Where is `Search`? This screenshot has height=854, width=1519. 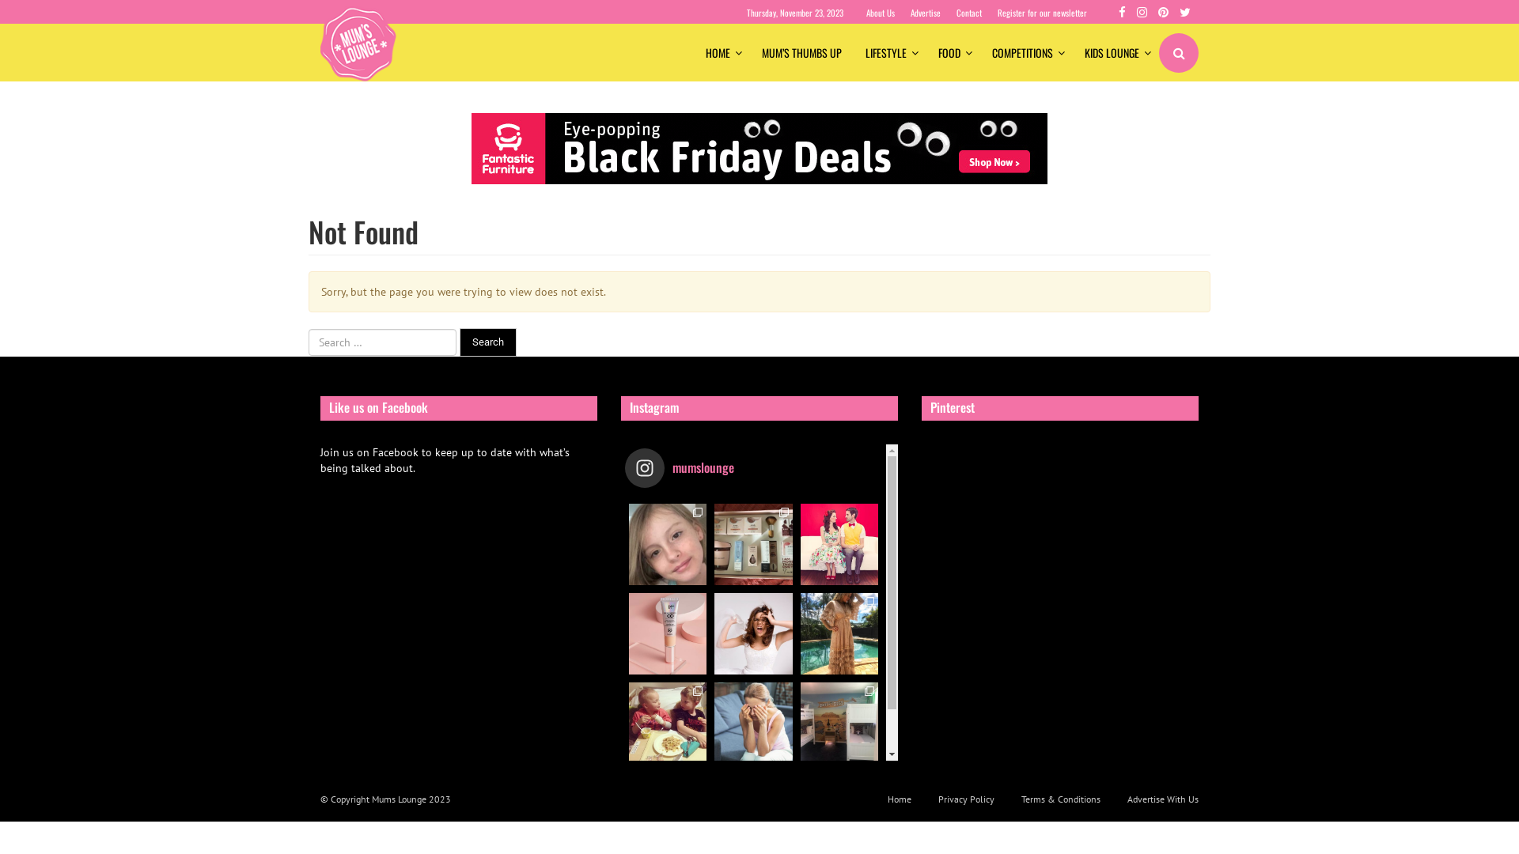 Search is located at coordinates (488, 343).